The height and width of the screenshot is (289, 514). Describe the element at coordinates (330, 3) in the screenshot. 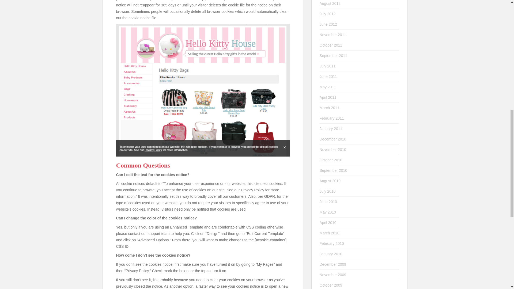

I see `August 2012` at that location.